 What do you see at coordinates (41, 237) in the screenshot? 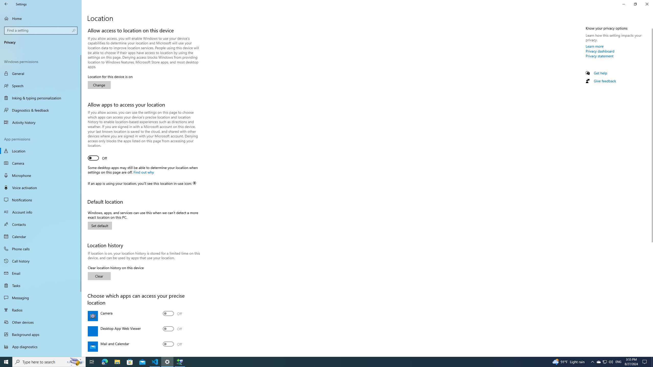
I see `Calendar` at bounding box center [41, 237].